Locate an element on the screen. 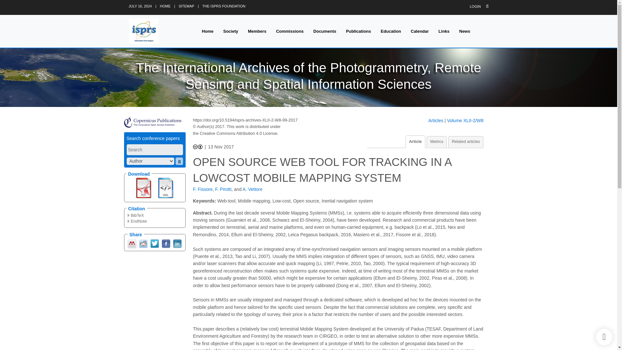 The width and height of the screenshot is (622, 350). Home is located at coordinates (207, 31).